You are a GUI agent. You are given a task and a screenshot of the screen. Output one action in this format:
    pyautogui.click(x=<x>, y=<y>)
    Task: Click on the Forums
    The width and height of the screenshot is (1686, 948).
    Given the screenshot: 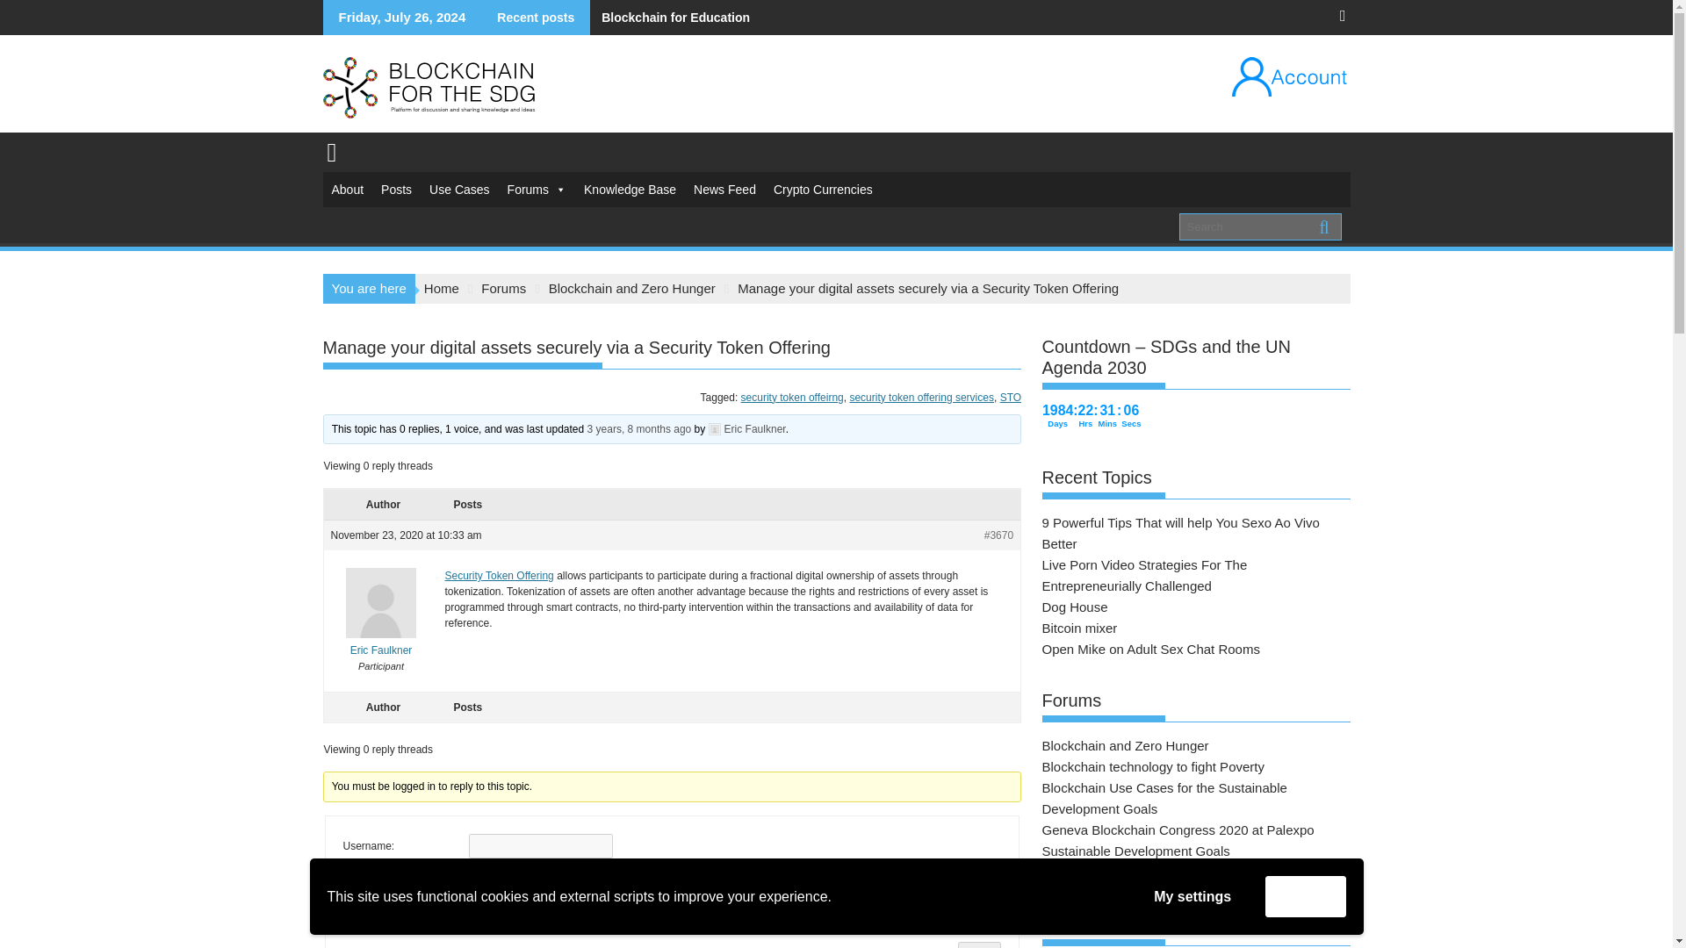 What is the action you would take?
    pyautogui.click(x=503, y=288)
    